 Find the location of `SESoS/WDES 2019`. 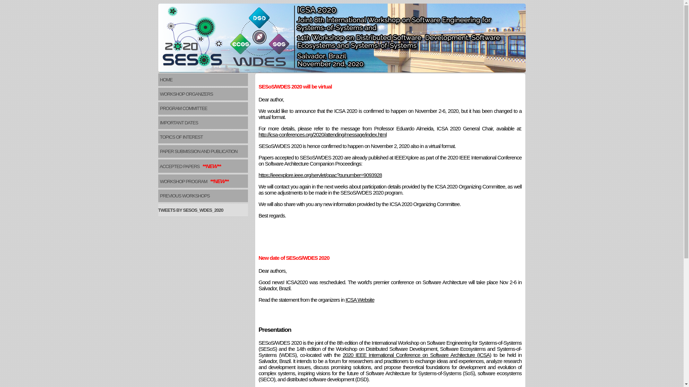

SESoS/WDES 2019 is located at coordinates (342, 38).